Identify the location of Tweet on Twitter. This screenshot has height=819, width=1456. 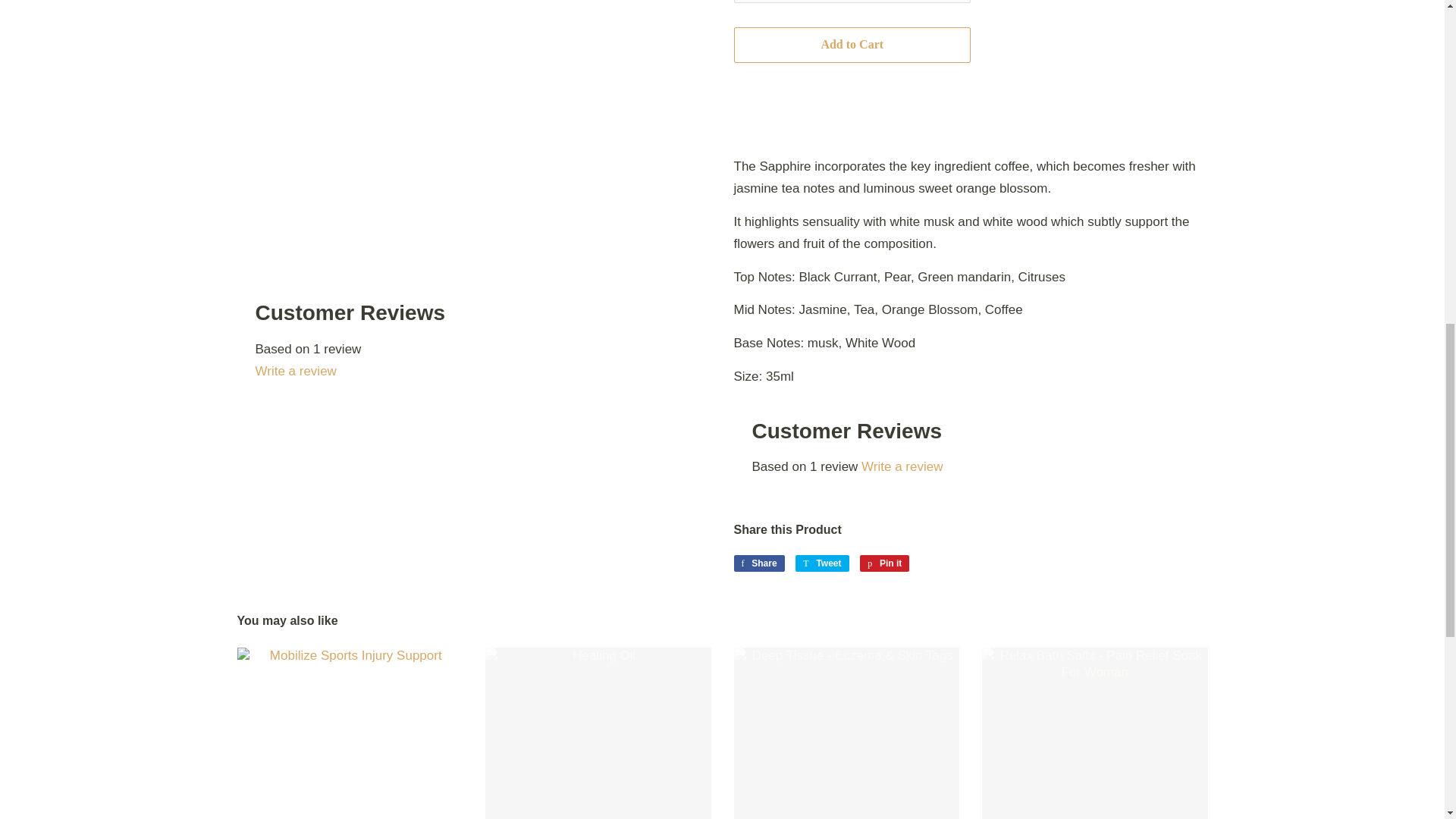
(822, 563).